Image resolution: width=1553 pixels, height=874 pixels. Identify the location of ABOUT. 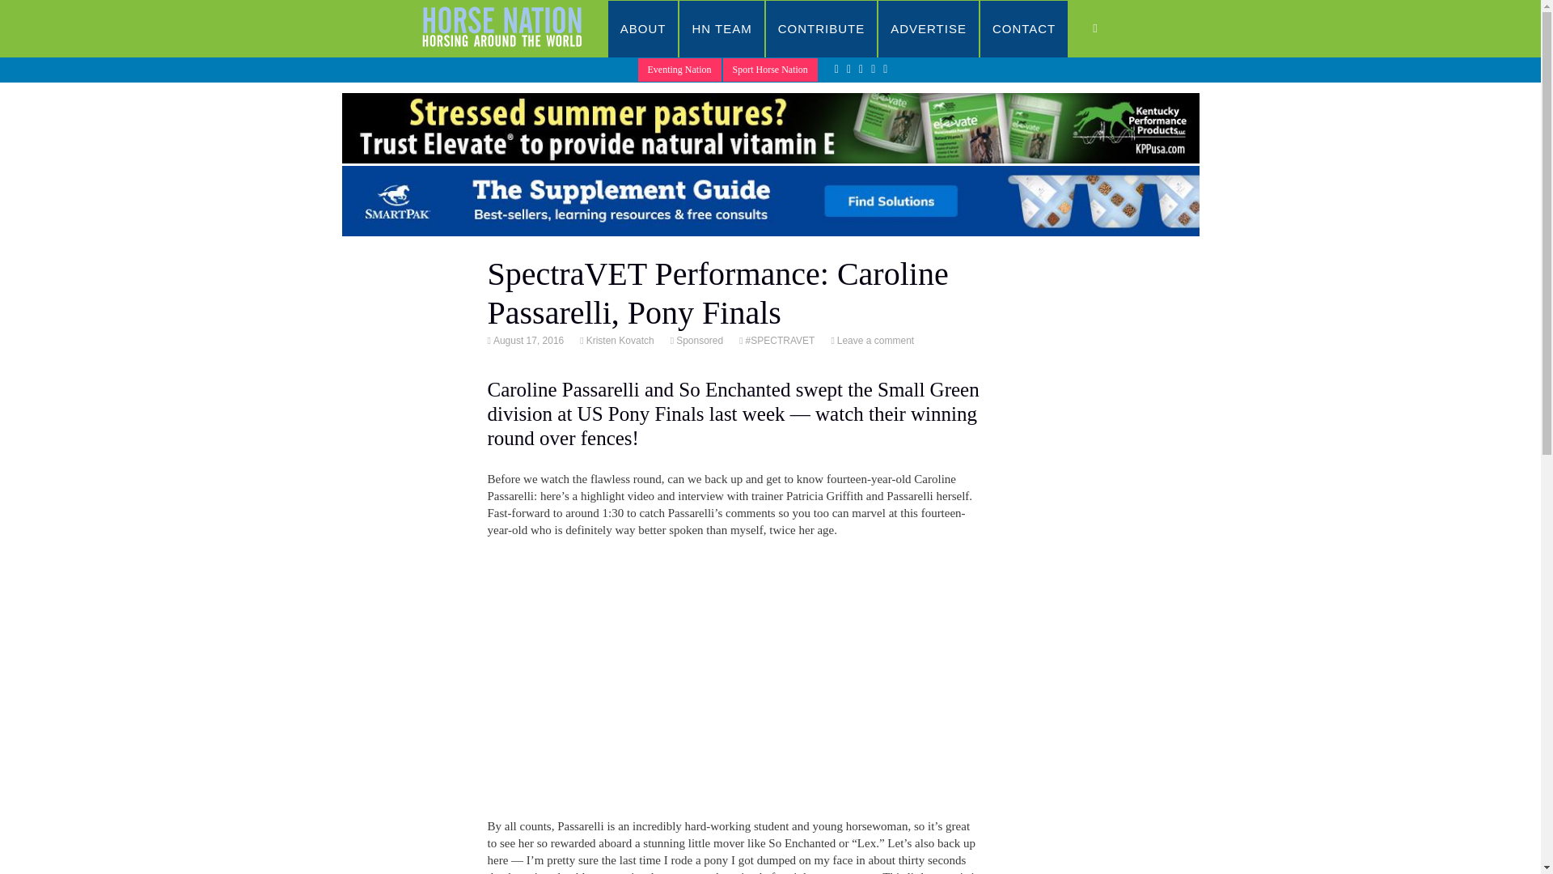
(644, 29).